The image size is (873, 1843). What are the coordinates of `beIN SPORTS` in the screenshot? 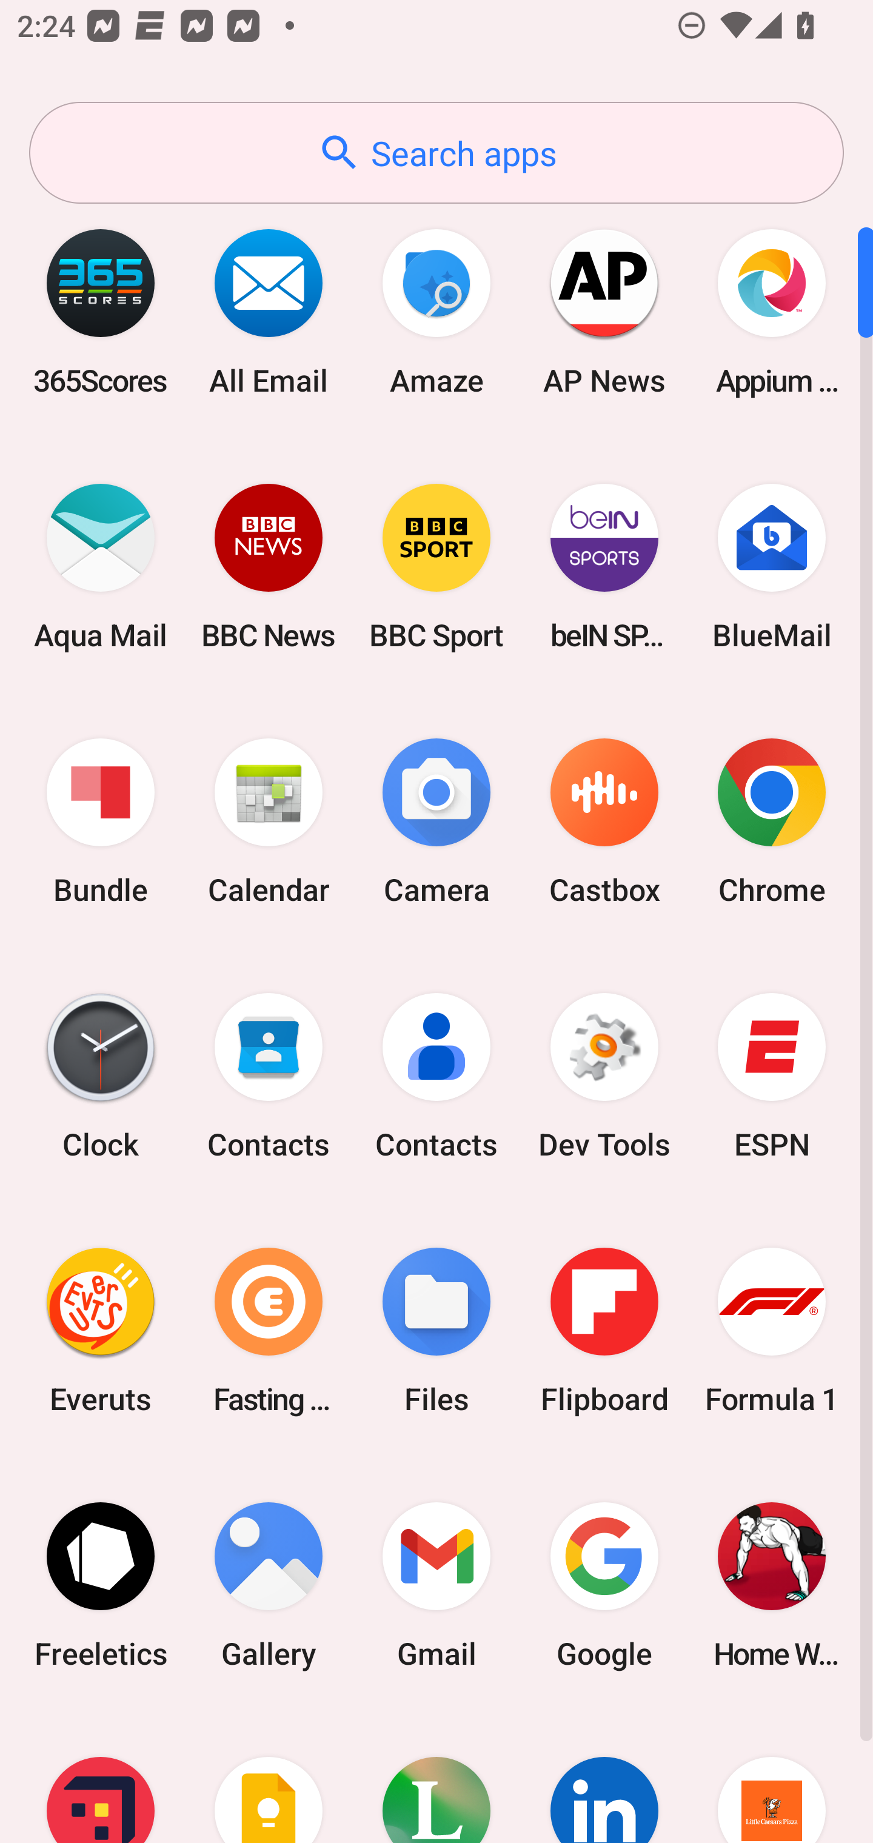 It's located at (604, 566).